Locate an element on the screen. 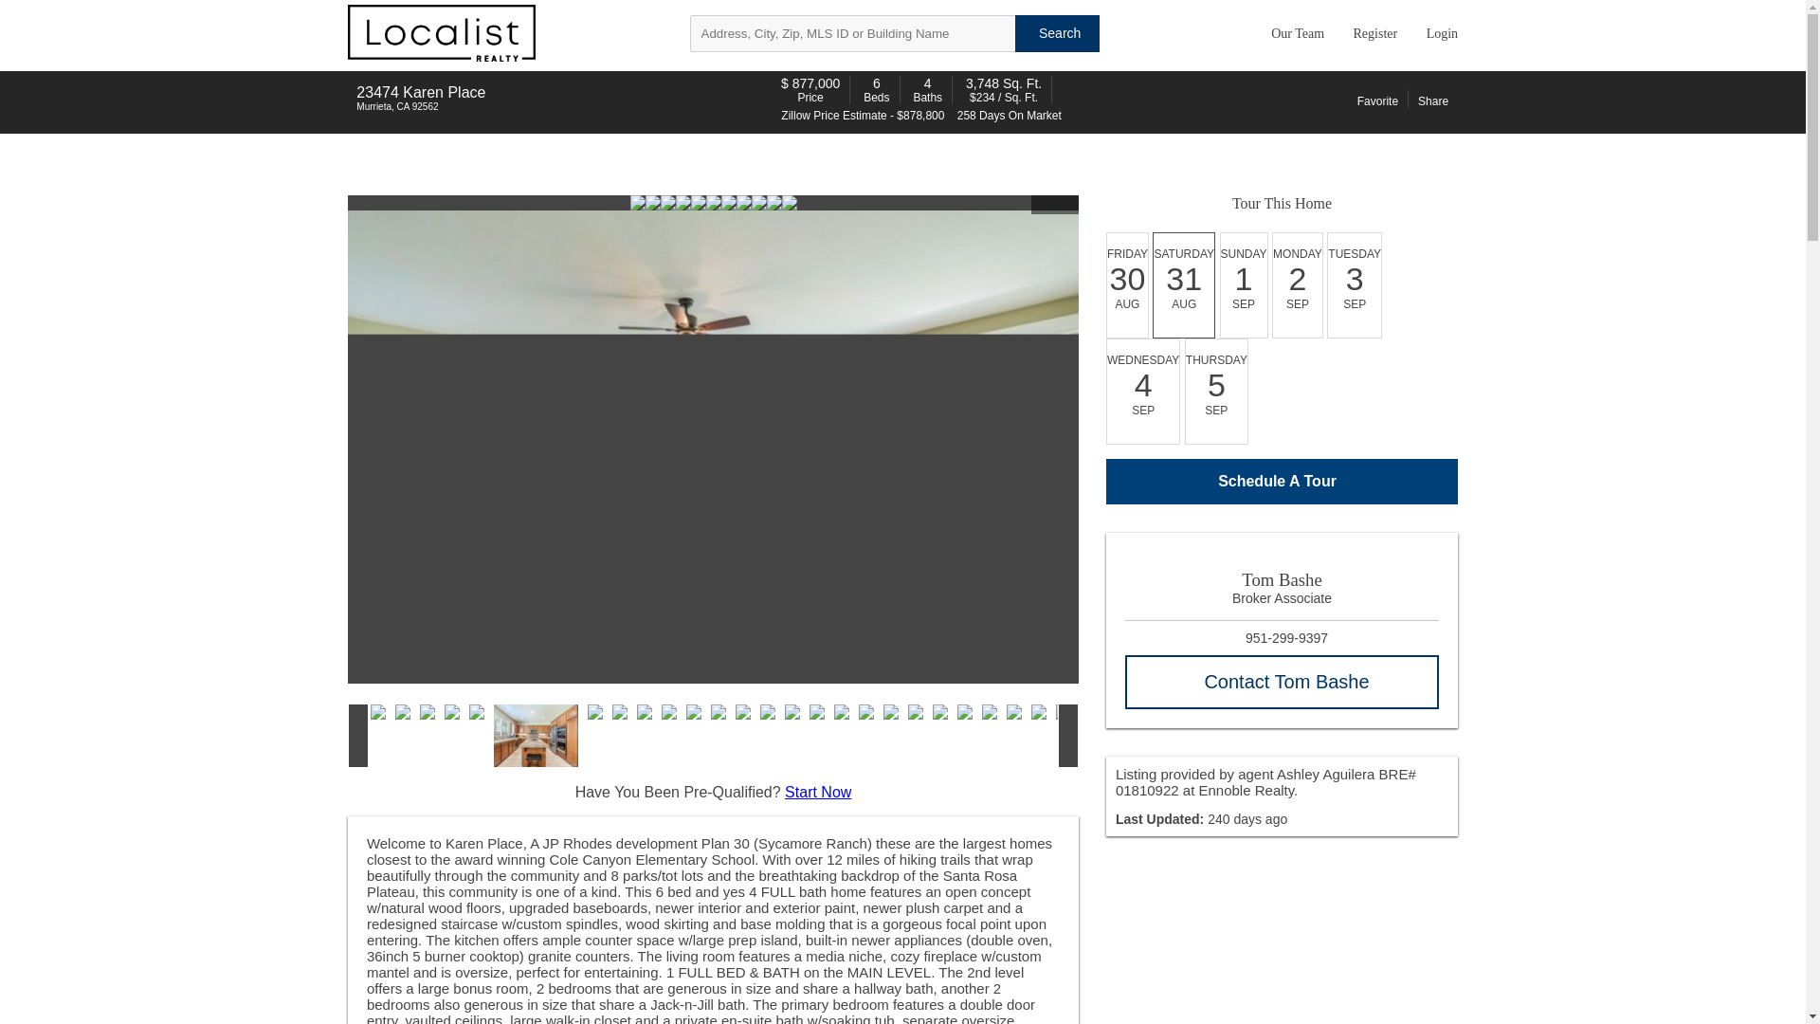 The width and height of the screenshot is (1820, 1024). Search is located at coordinates (1057, 34).